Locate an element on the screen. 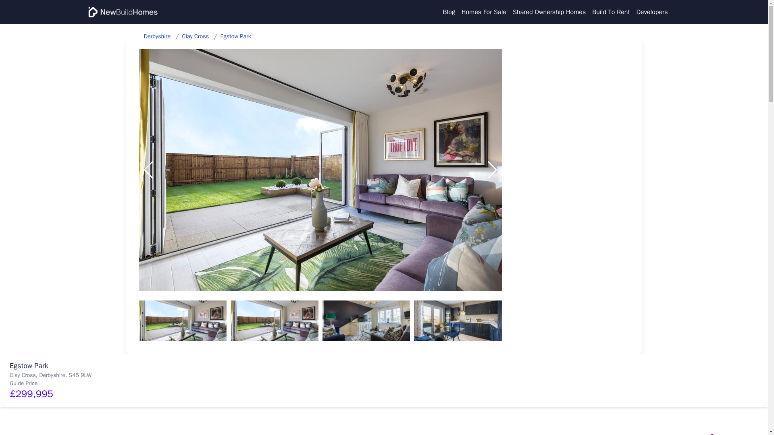 The height and width of the screenshot is (435, 774). Build To Rent is located at coordinates (611, 12).